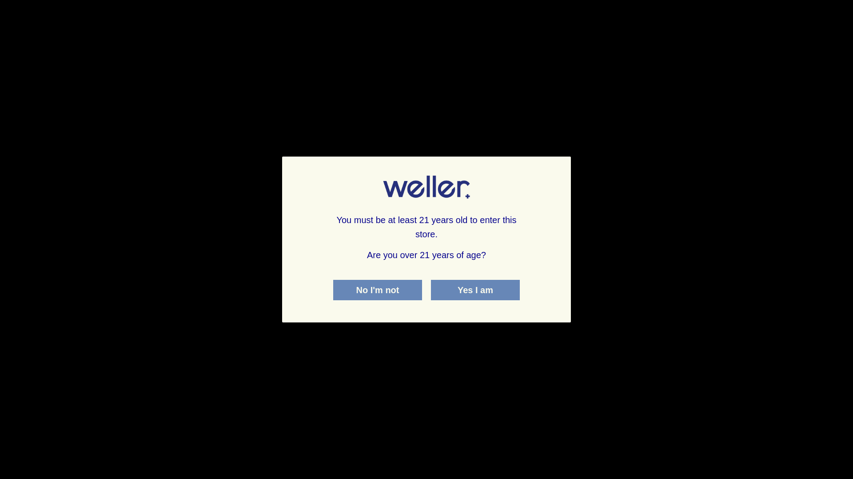  What do you see at coordinates (80, 291) in the screenshot?
I see `Back to the frontpage` at bounding box center [80, 291].